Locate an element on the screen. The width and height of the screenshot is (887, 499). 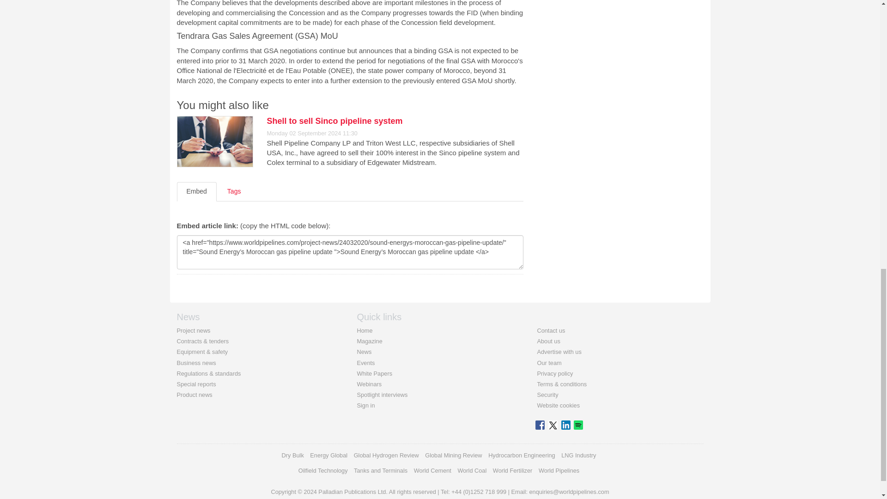
Shell to sell Sinco pipeline system is located at coordinates (334, 121).